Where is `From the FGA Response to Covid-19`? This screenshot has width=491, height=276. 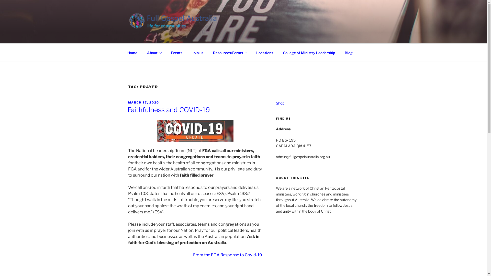
From the FGA Response to Covid-19 is located at coordinates (228, 255).